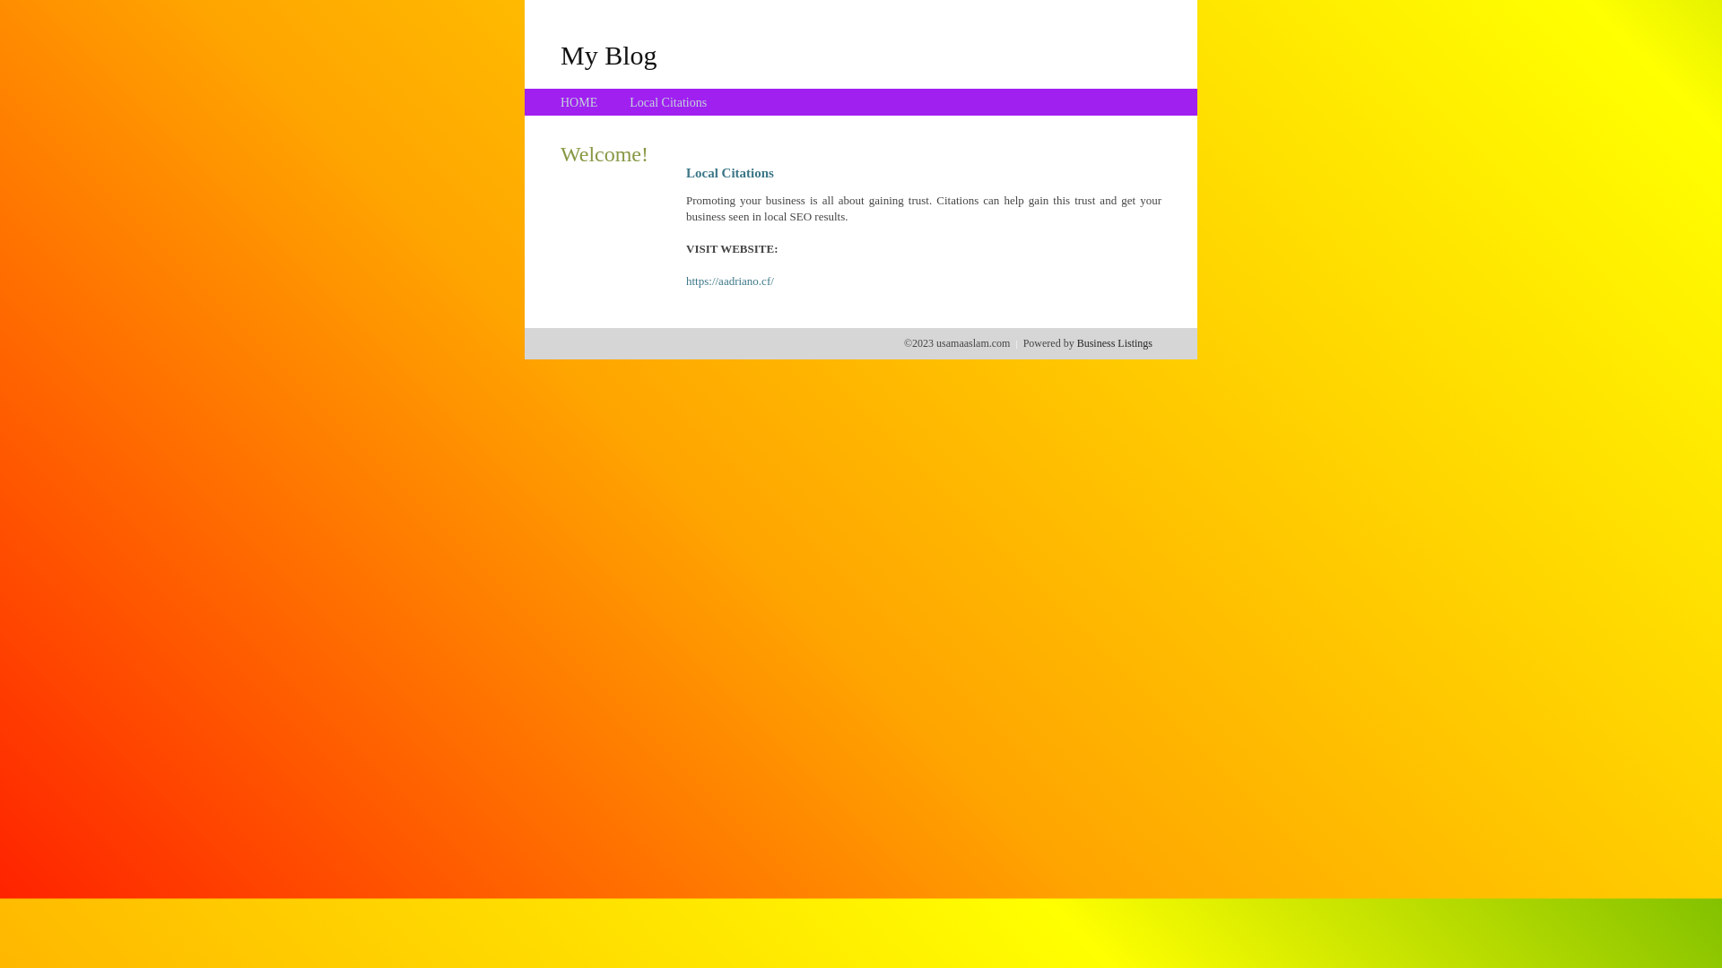 The image size is (1722, 968). Describe the element at coordinates (730, 281) in the screenshot. I see `https://aadriano.cf/` at that location.